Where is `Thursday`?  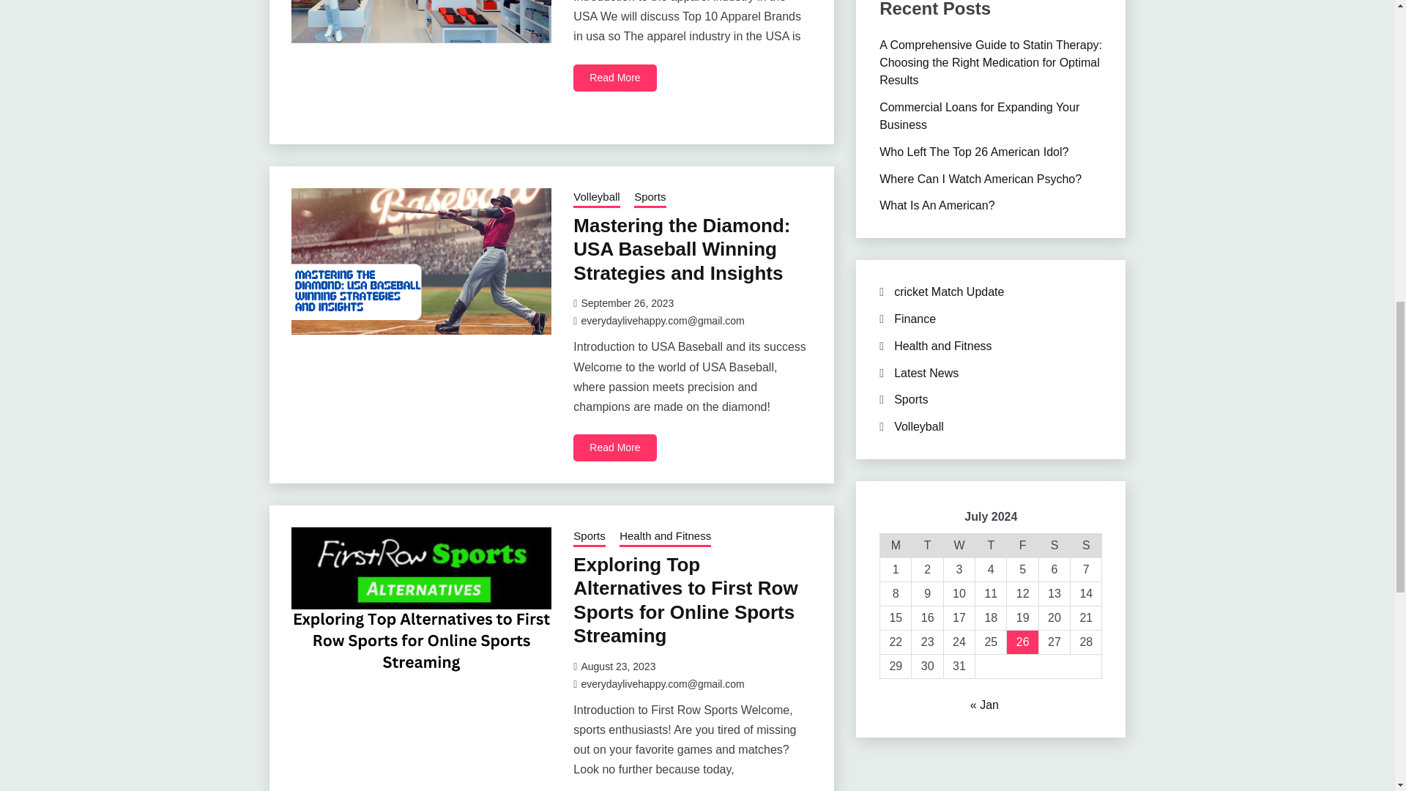 Thursday is located at coordinates (991, 546).